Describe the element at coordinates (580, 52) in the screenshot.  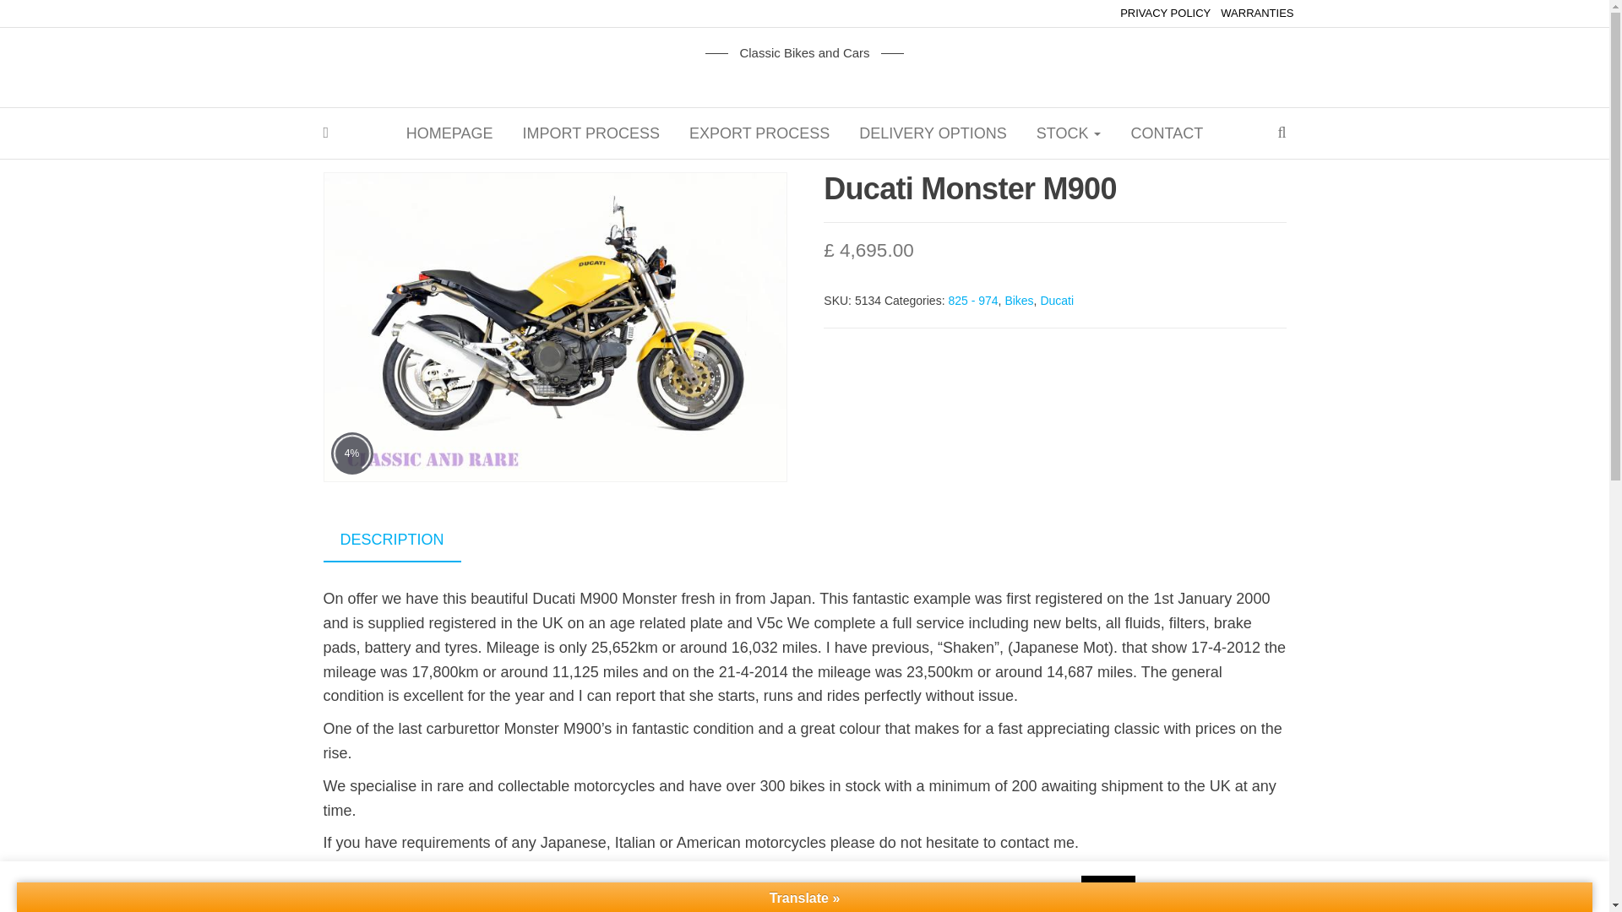
I see `Classic and Rare` at that location.